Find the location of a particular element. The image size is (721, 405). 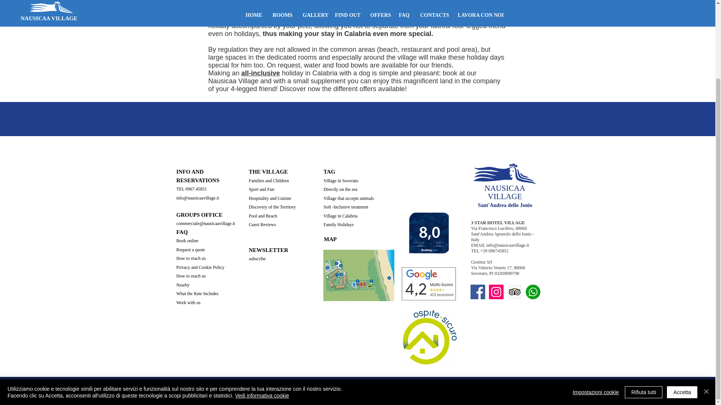

TAG is located at coordinates (329, 172).